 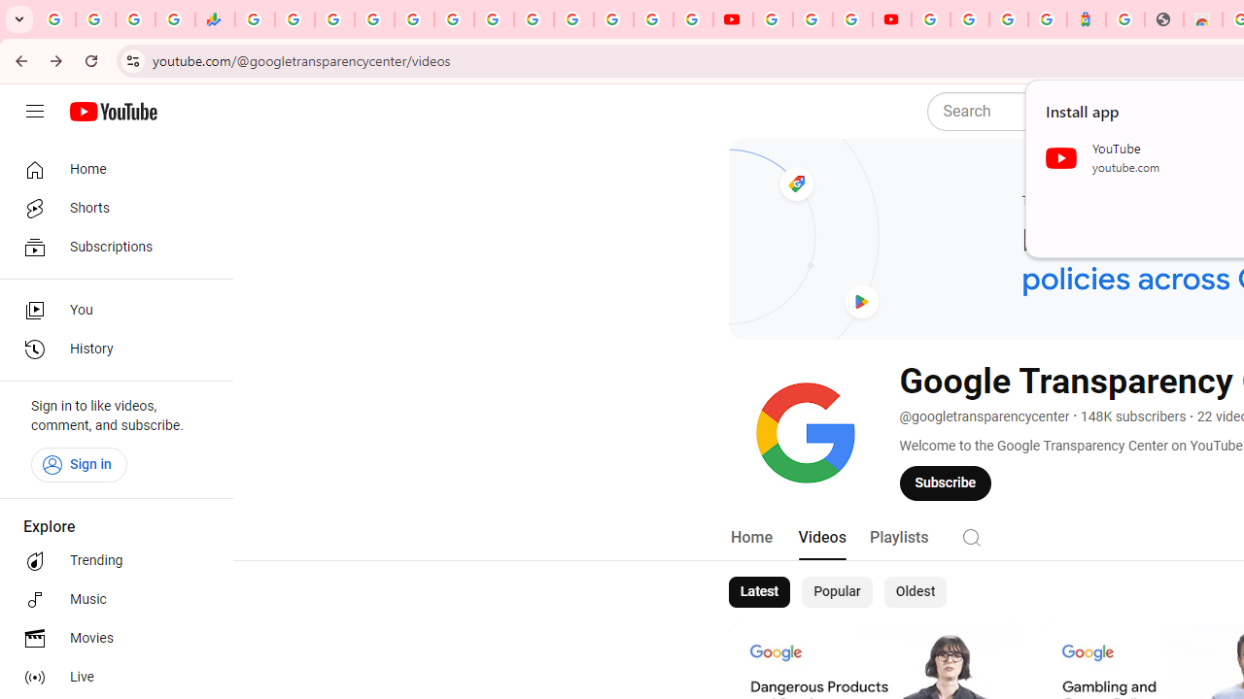 I want to click on Oldest, so click(x=915, y=592).